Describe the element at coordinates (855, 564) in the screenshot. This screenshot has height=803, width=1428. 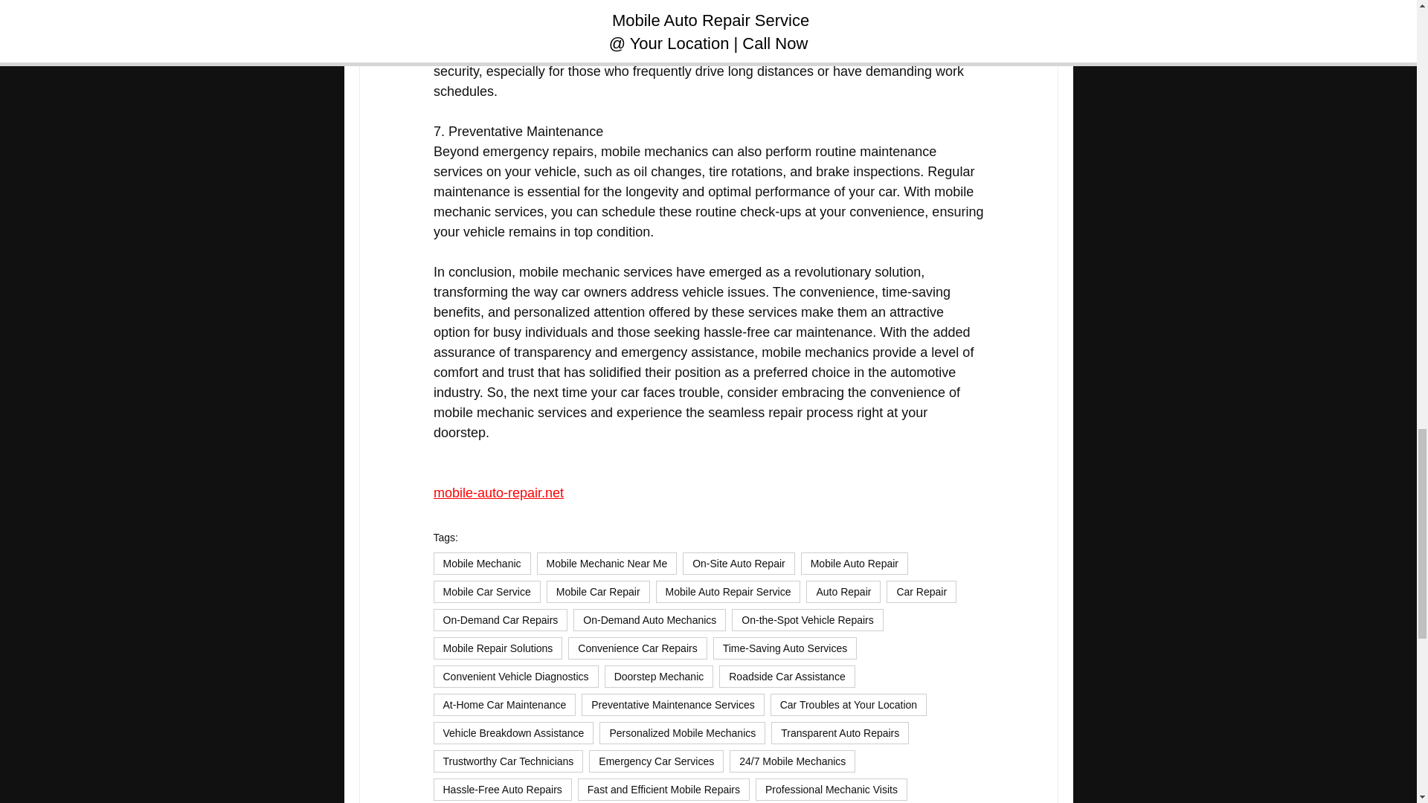
I see `Mobile Auto Repair` at that location.